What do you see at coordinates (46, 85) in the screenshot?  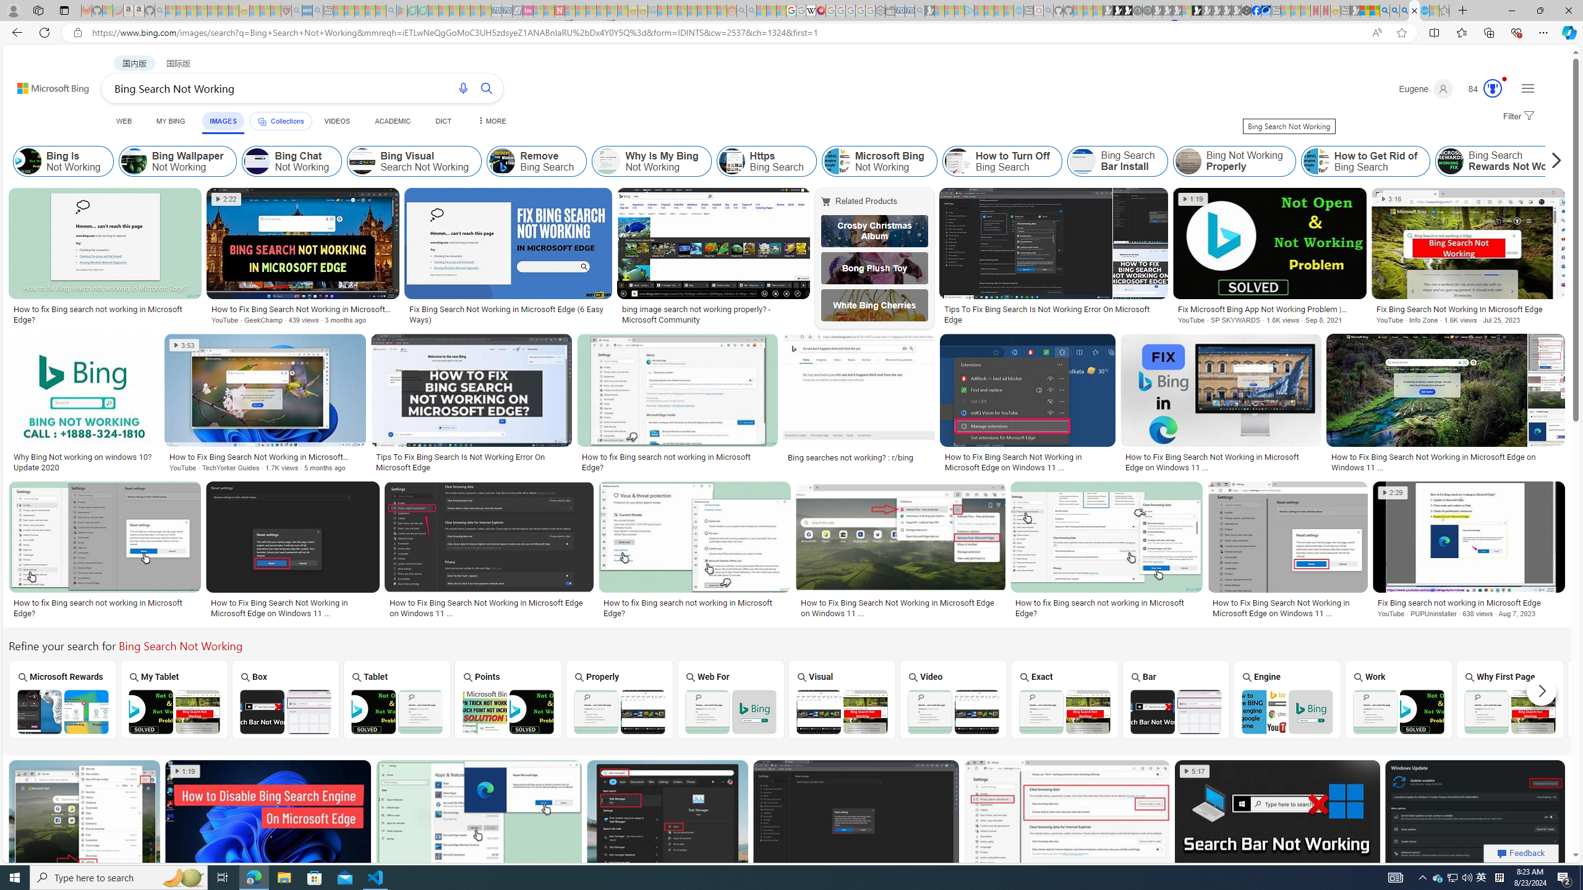 I see `Back to Bing search` at bounding box center [46, 85].